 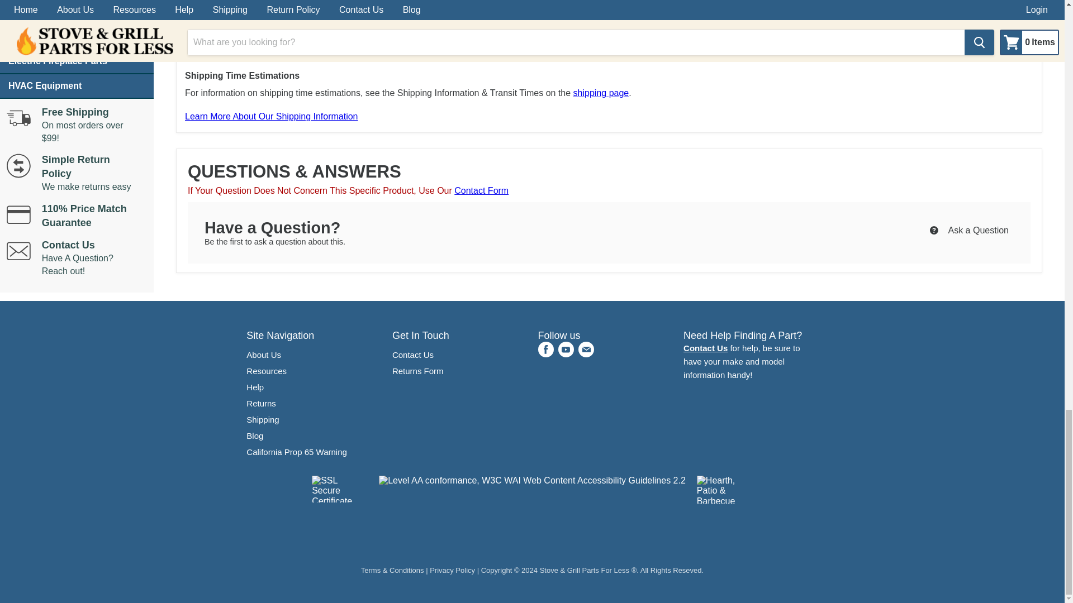 I want to click on Explanation of WCAG 2 Level AA conformance, so click(x=532, y=481).